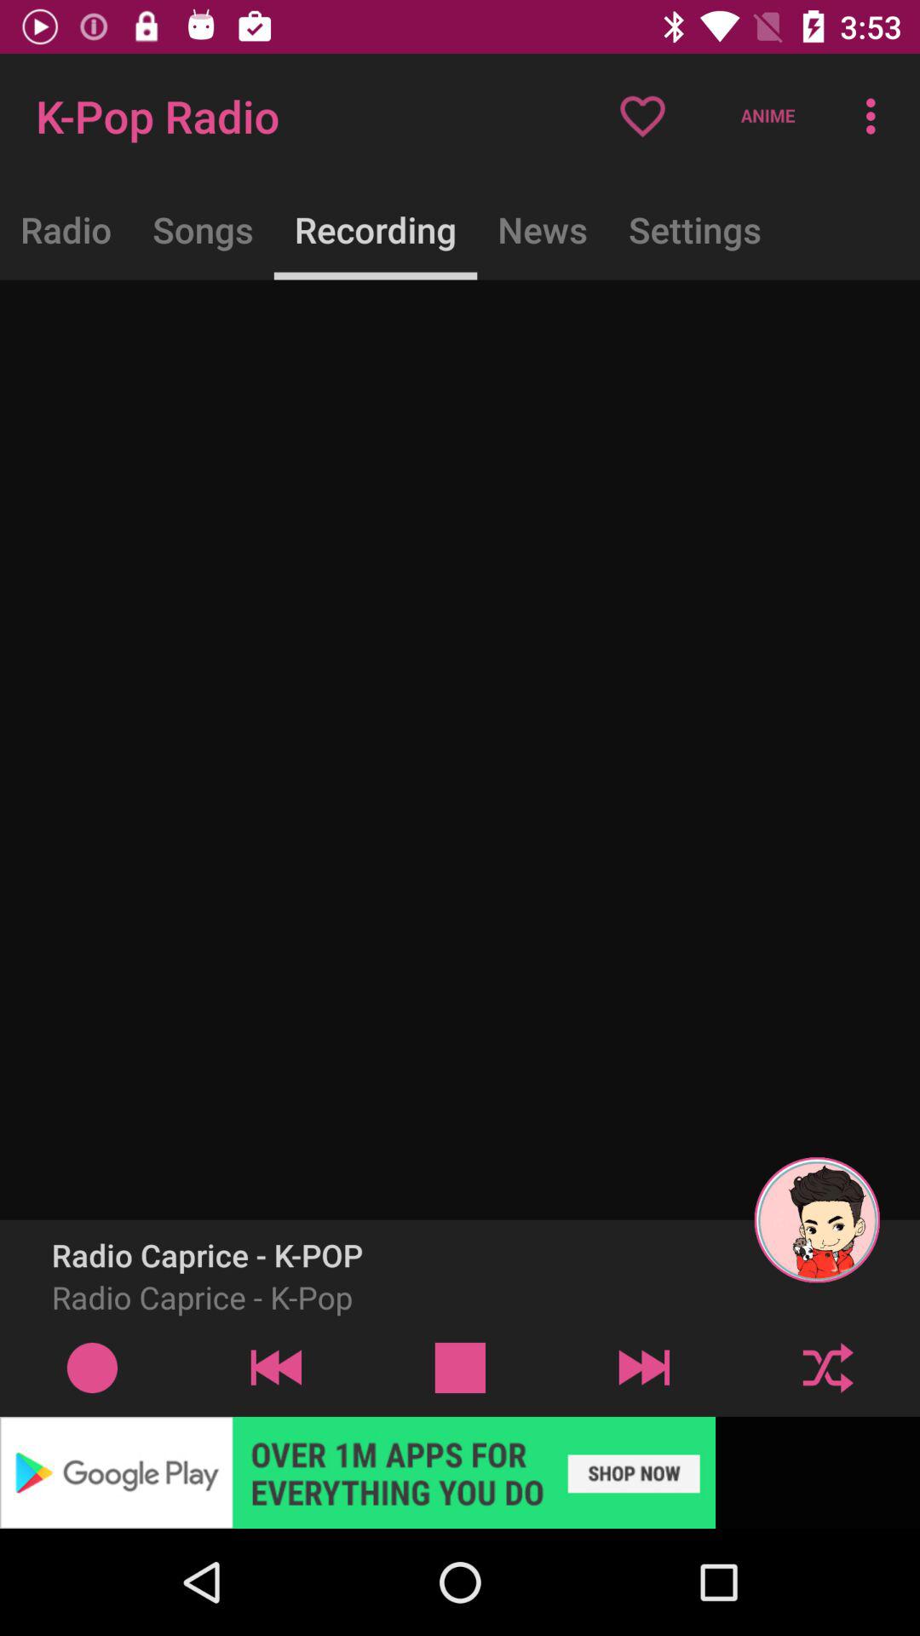  I want to click on advertisement banner, so click(460, 1472).